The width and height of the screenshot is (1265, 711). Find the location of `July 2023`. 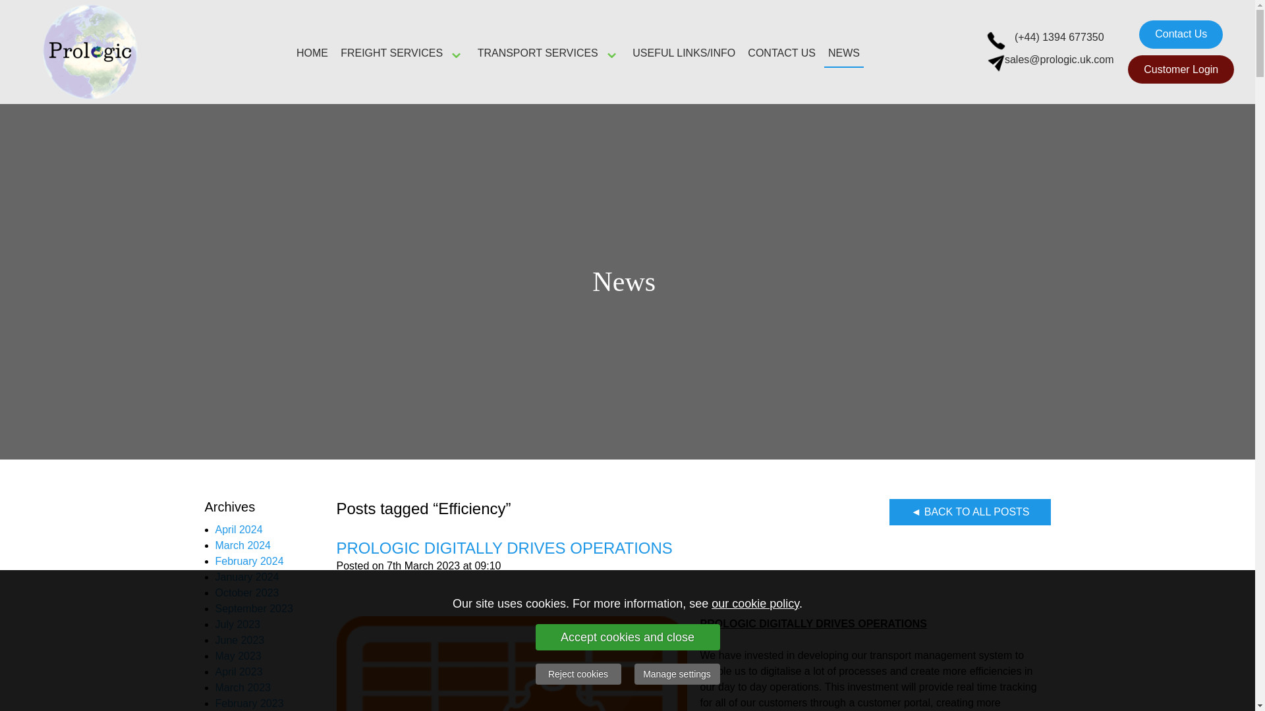

July 2023 is located at coordinates (237, 624).